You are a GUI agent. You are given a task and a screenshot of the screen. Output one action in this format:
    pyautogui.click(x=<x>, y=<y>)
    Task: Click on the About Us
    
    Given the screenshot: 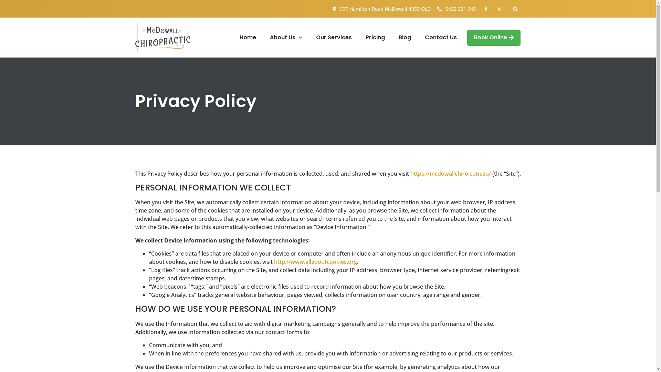 What is the action you would take?
    pyautogui.click(x=286, y=38)
    